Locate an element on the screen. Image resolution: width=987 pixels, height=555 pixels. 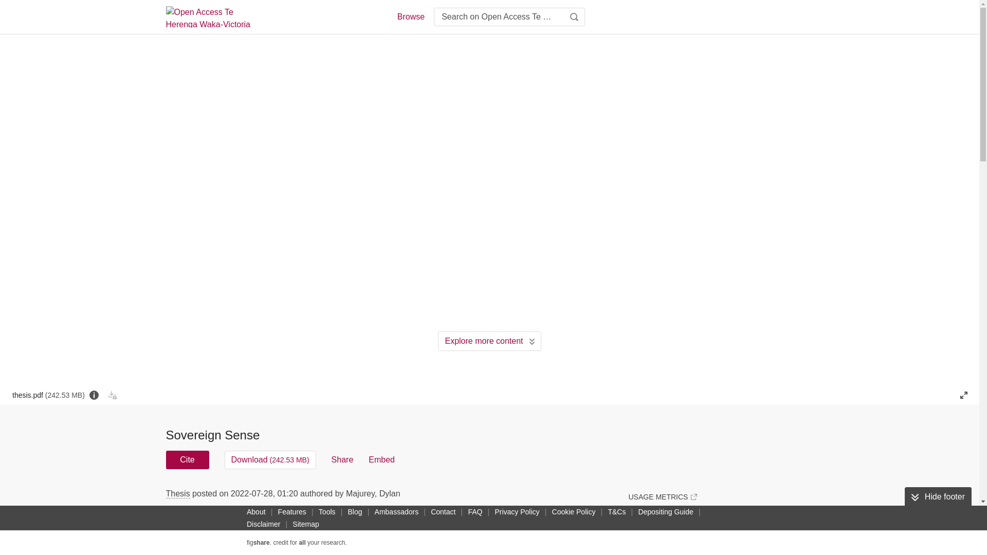
thesis.pdf is located at coordinates (48, 395).